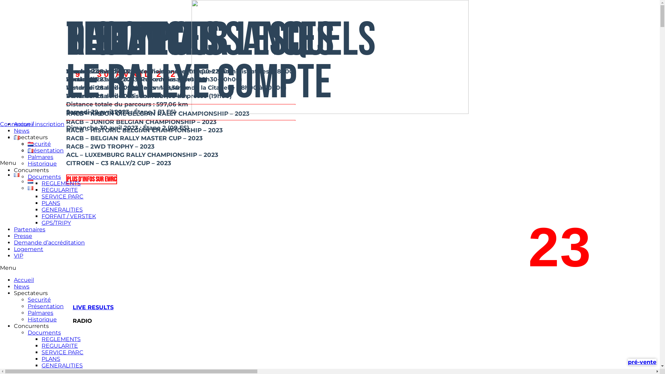  Describe the element at coordinates (31, 137) in the screenshot. I see `Spectateurs` at that location.